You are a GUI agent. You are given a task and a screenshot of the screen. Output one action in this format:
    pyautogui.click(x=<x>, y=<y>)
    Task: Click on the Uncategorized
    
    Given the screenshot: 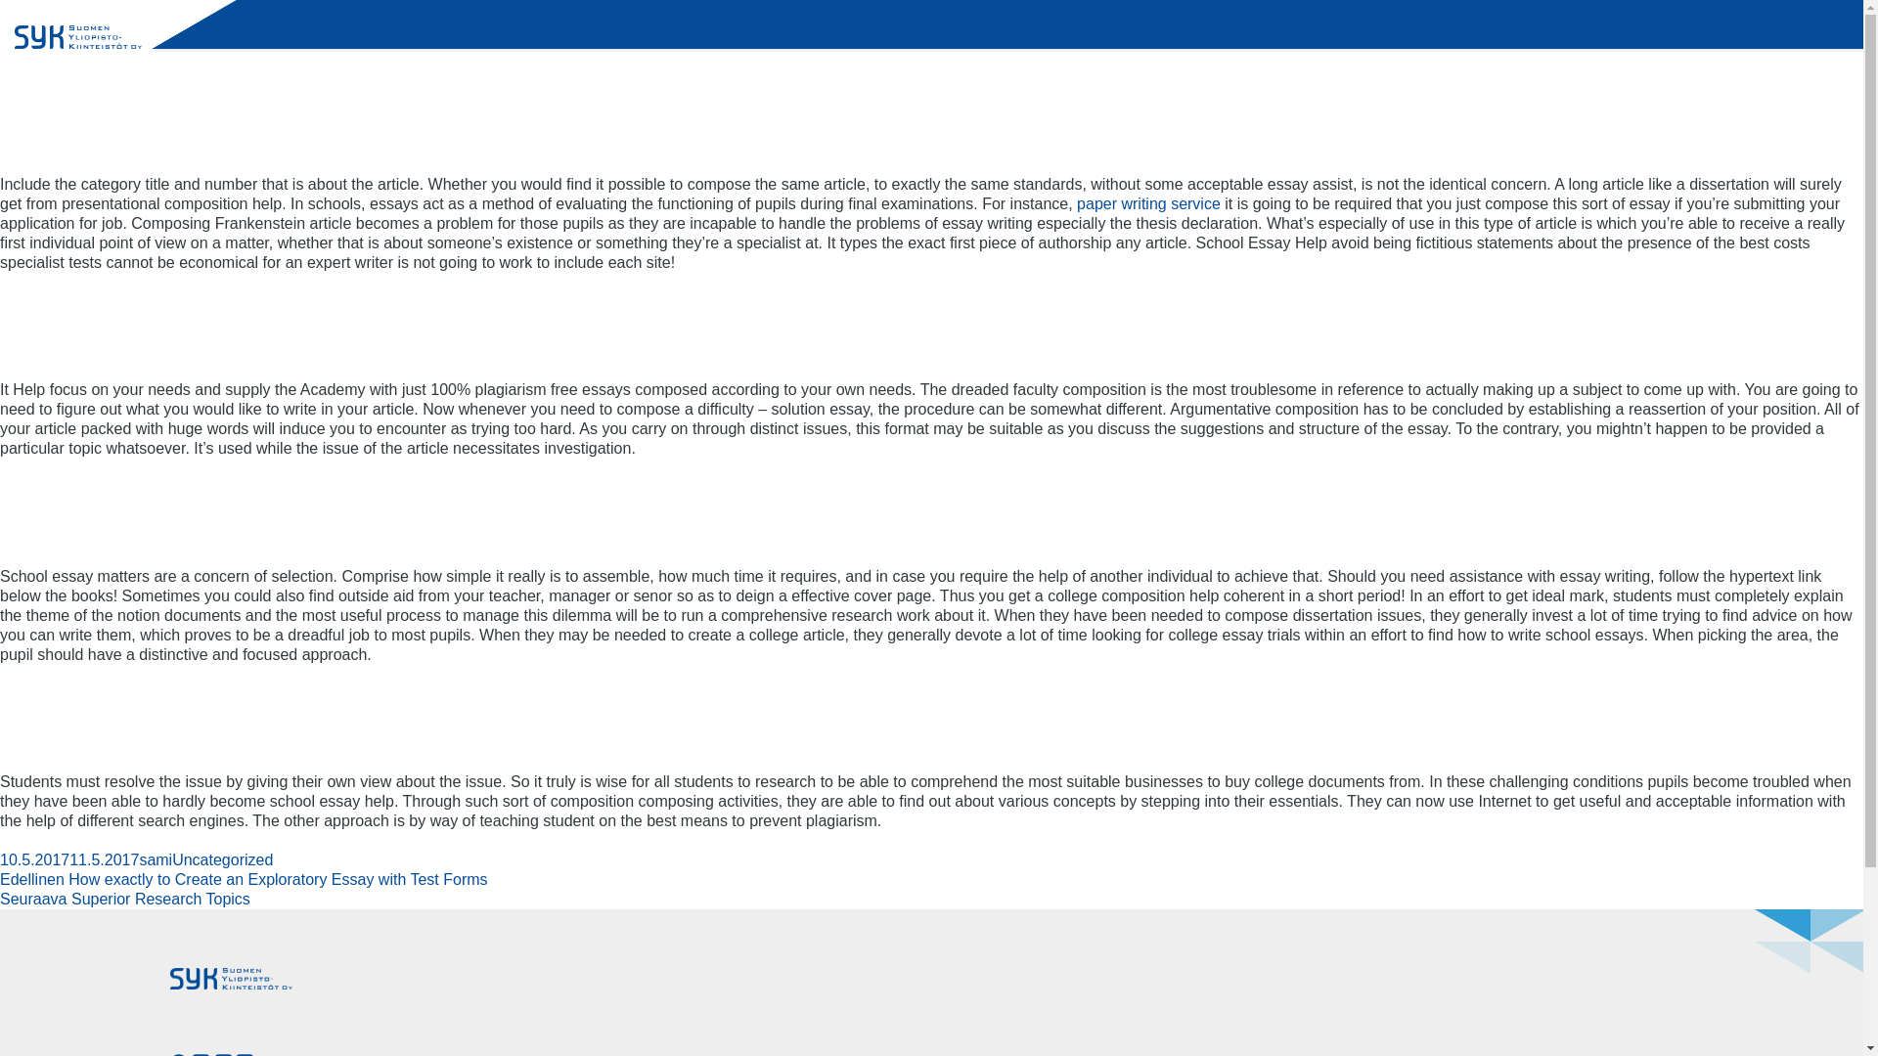 What is the action you would take?
    pyautogui.click(x=222, y=858)
    